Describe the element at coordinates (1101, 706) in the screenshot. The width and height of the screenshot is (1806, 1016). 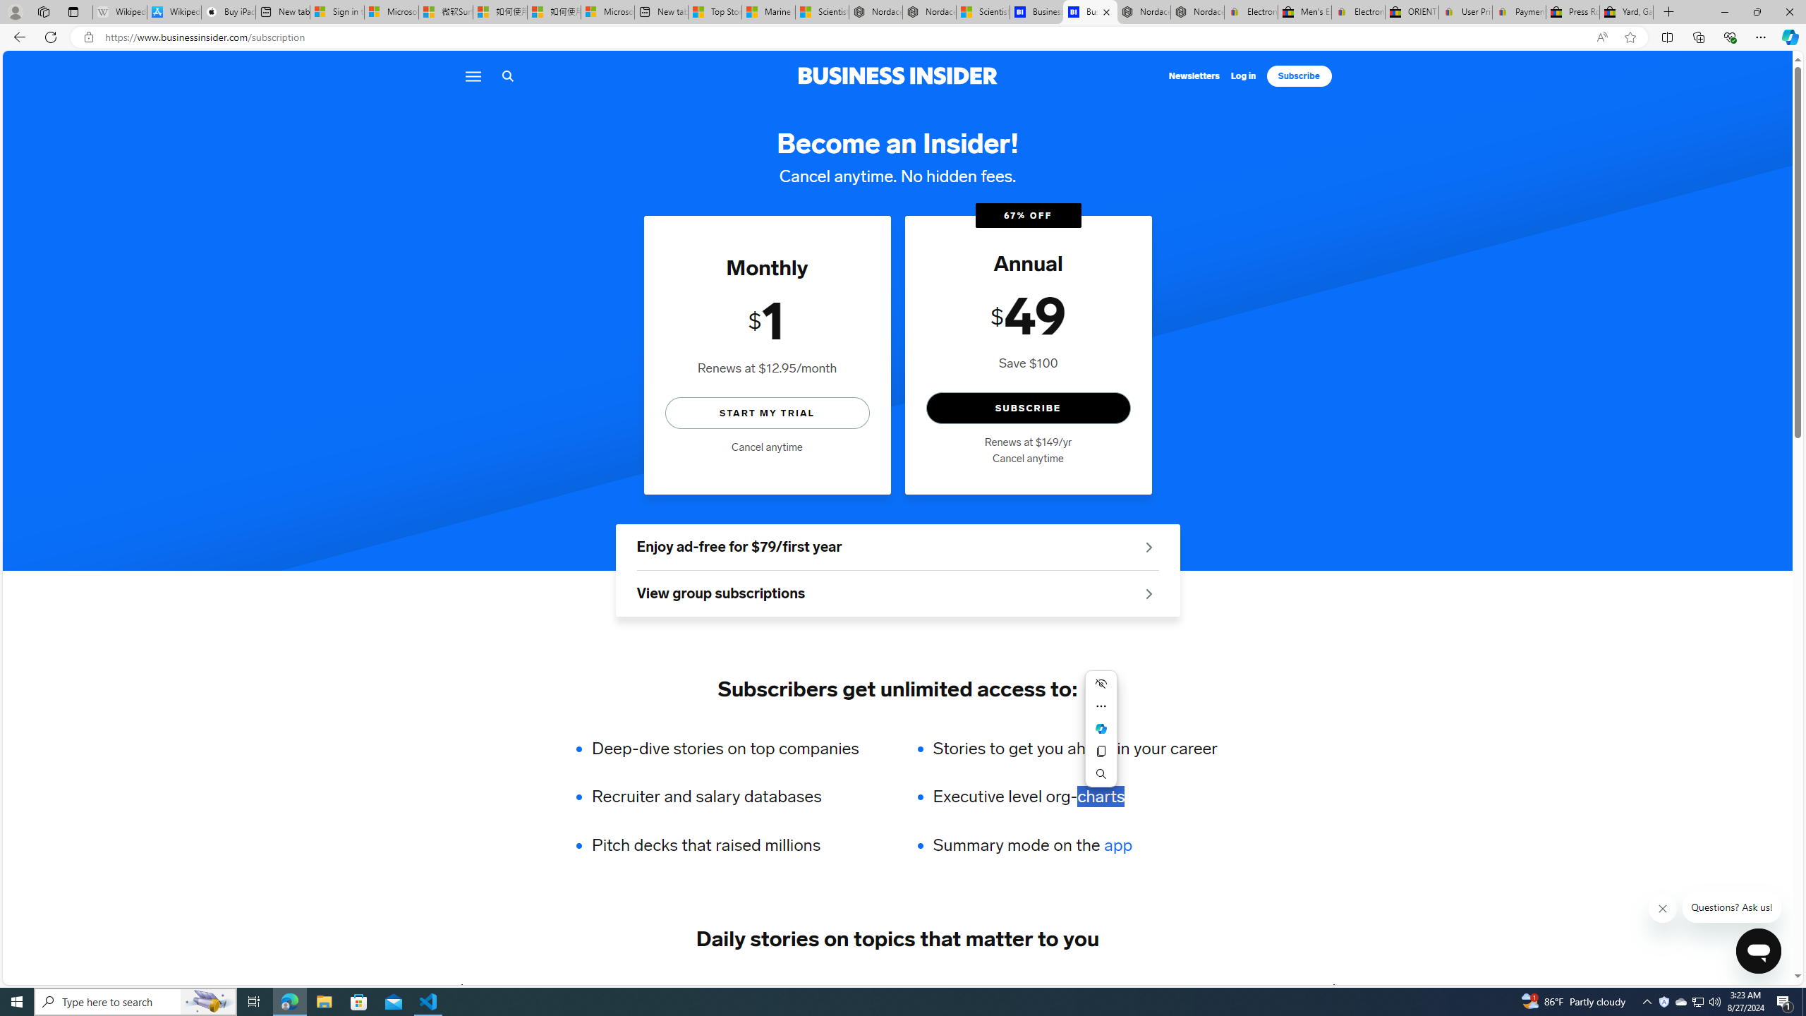
I see `More actions` at that location.